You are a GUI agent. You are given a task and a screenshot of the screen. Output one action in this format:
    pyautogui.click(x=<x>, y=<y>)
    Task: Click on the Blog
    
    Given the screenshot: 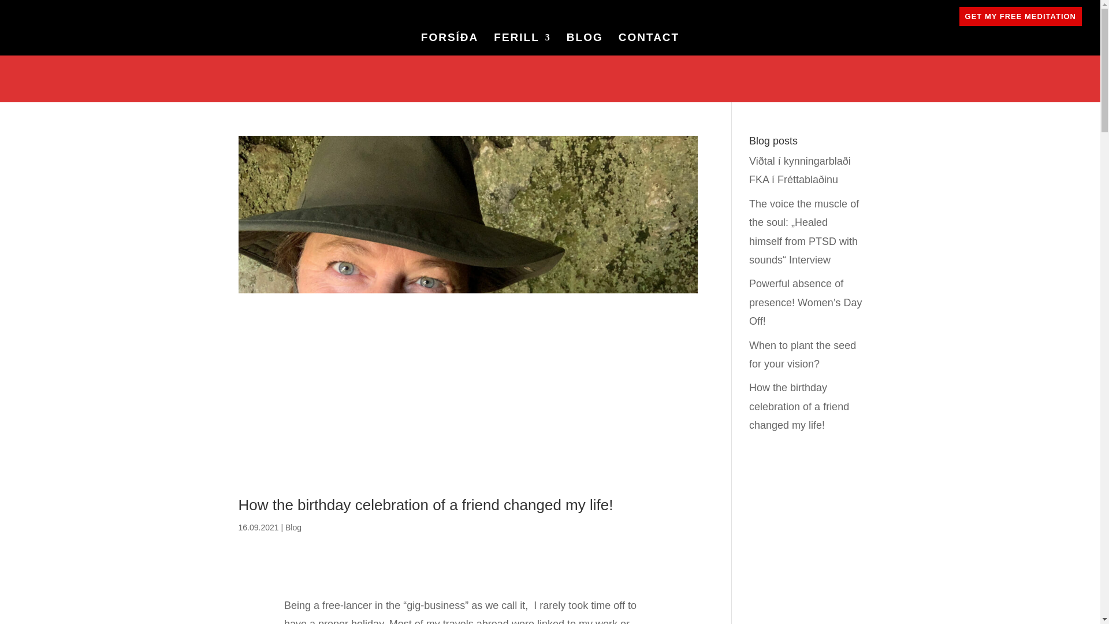 What is the action you would take?
    pyautogui.click(x=293, y=528)
    